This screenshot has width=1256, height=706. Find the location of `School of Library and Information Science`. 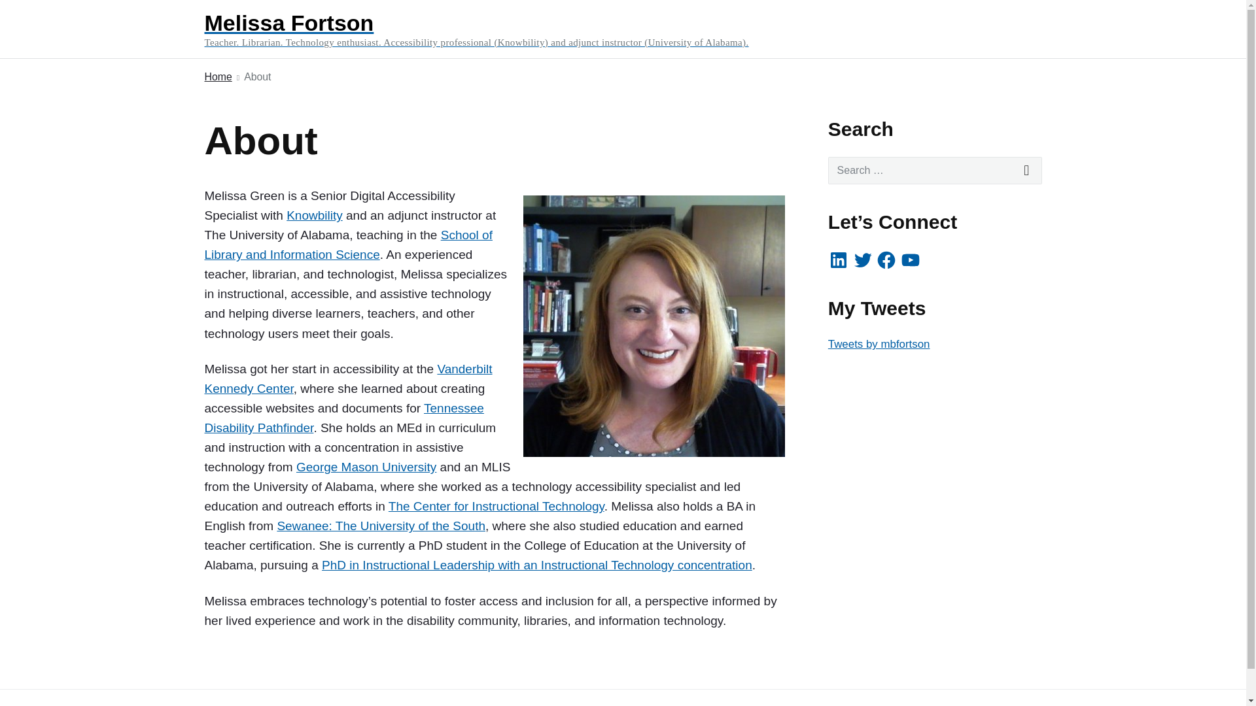

School of Library and Information Science is located at coordinates (348, 244).